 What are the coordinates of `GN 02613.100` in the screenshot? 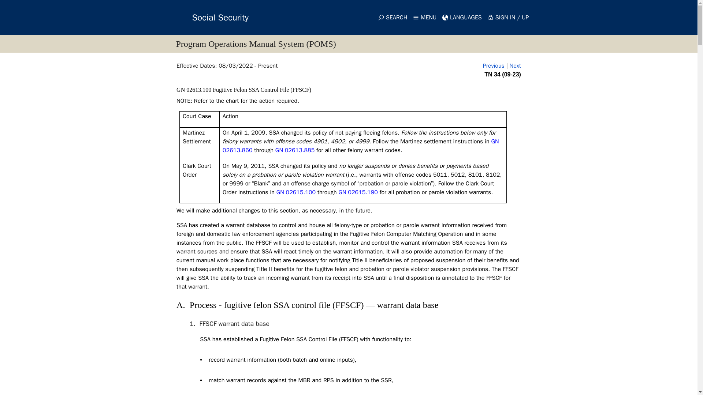 It's located at (194, 89).